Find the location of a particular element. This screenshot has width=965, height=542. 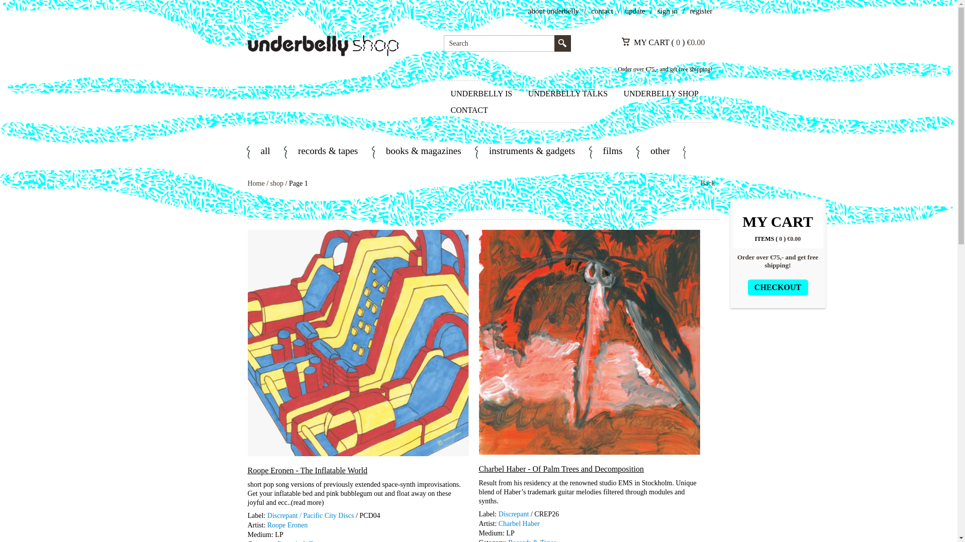

about underbelly is located at coordinates (553, 11).